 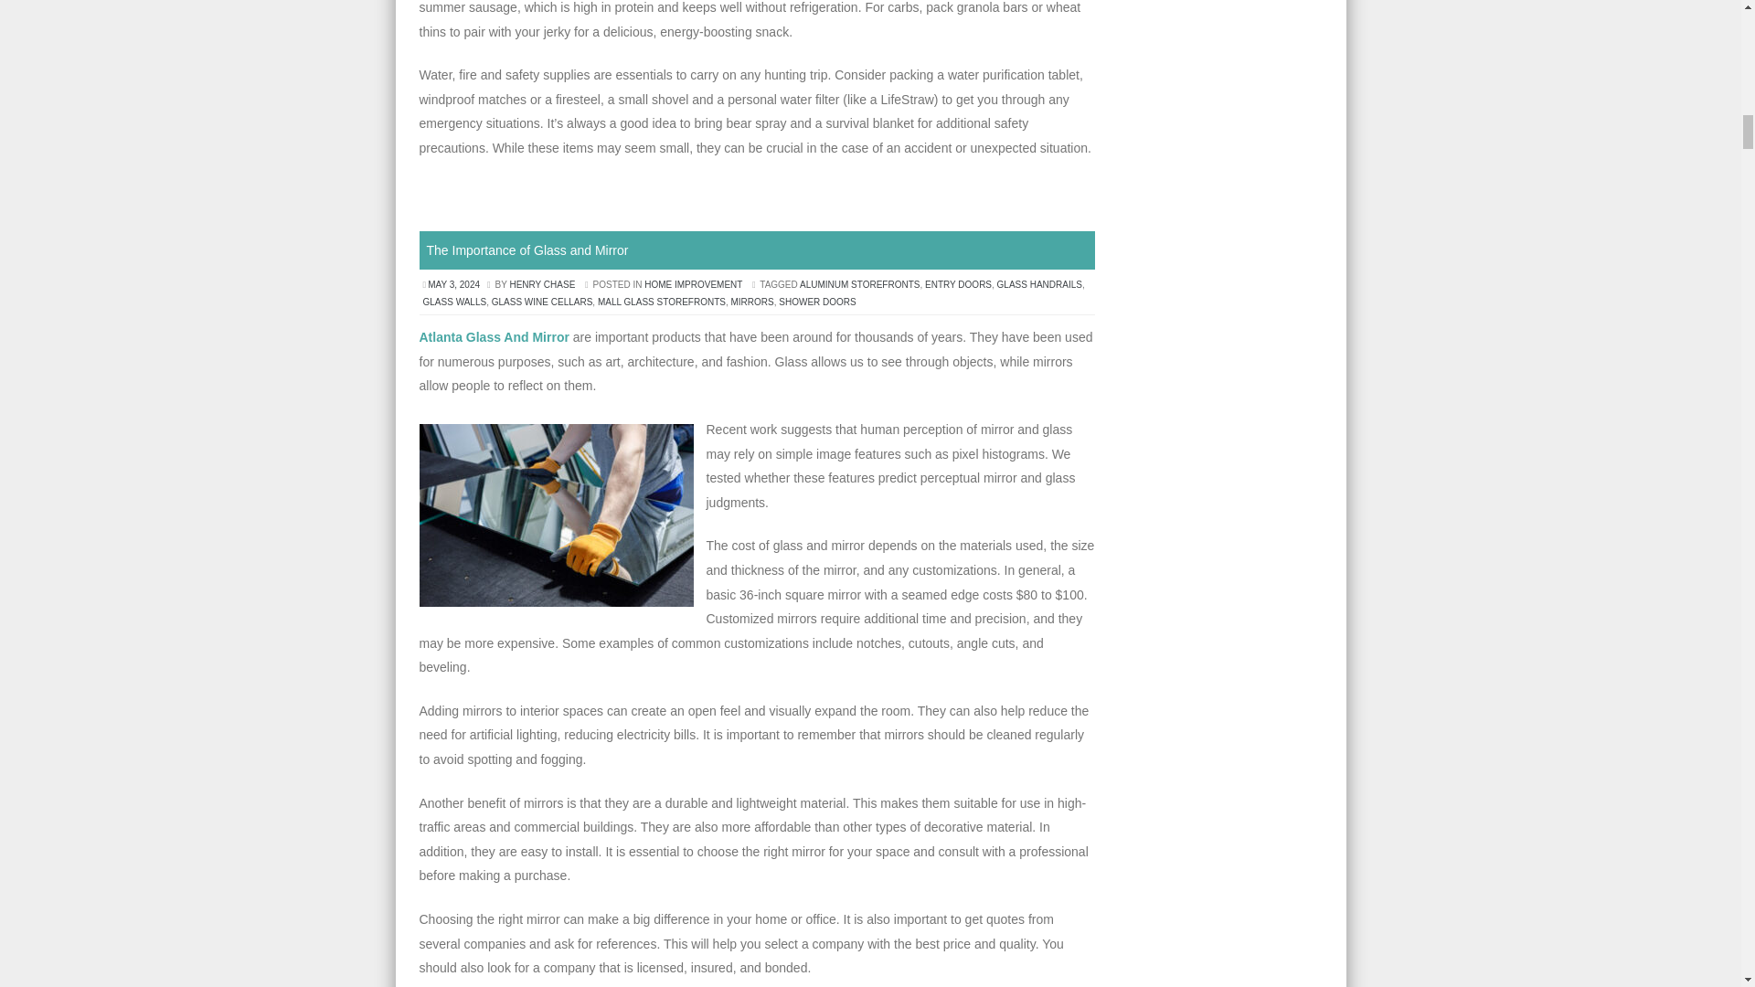 I want to click on MIRRORS, so click(x=752, y=302).